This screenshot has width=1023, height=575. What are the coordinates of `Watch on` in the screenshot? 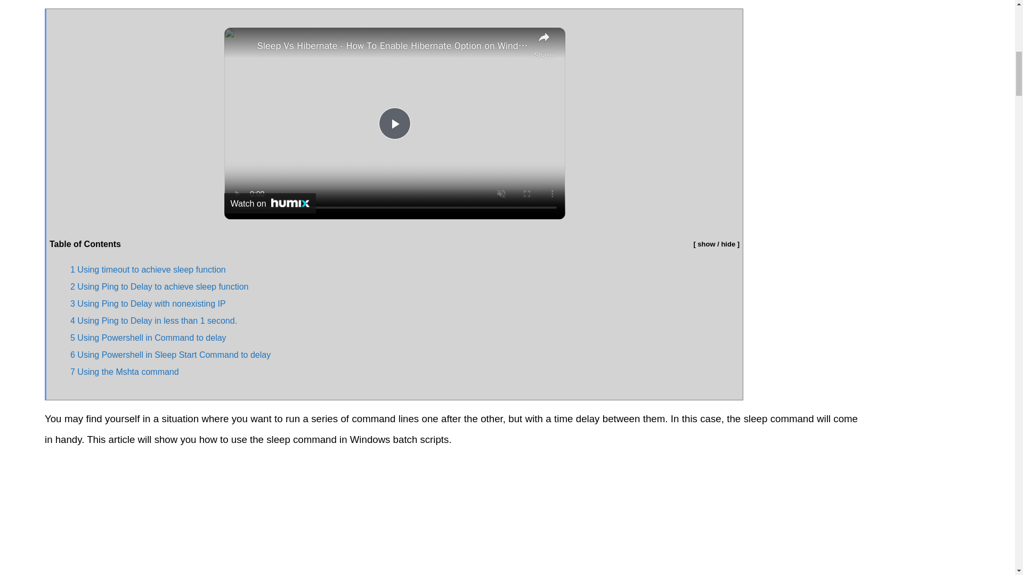 It's located at (270, 203).